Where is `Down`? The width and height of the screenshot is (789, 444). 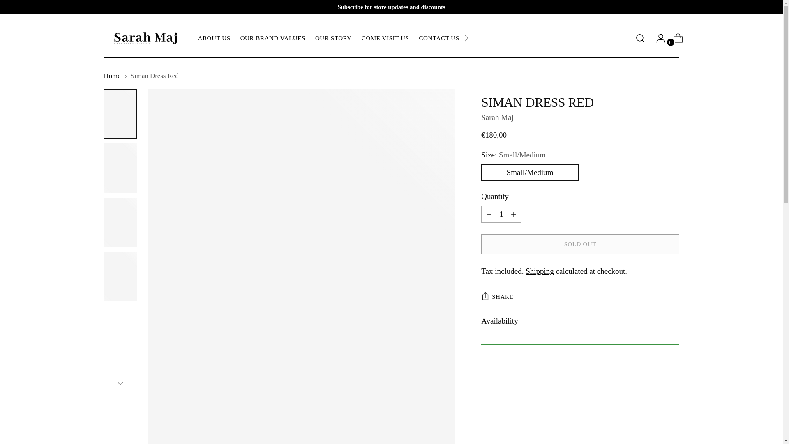
Down is located at coordinates (120, 383).